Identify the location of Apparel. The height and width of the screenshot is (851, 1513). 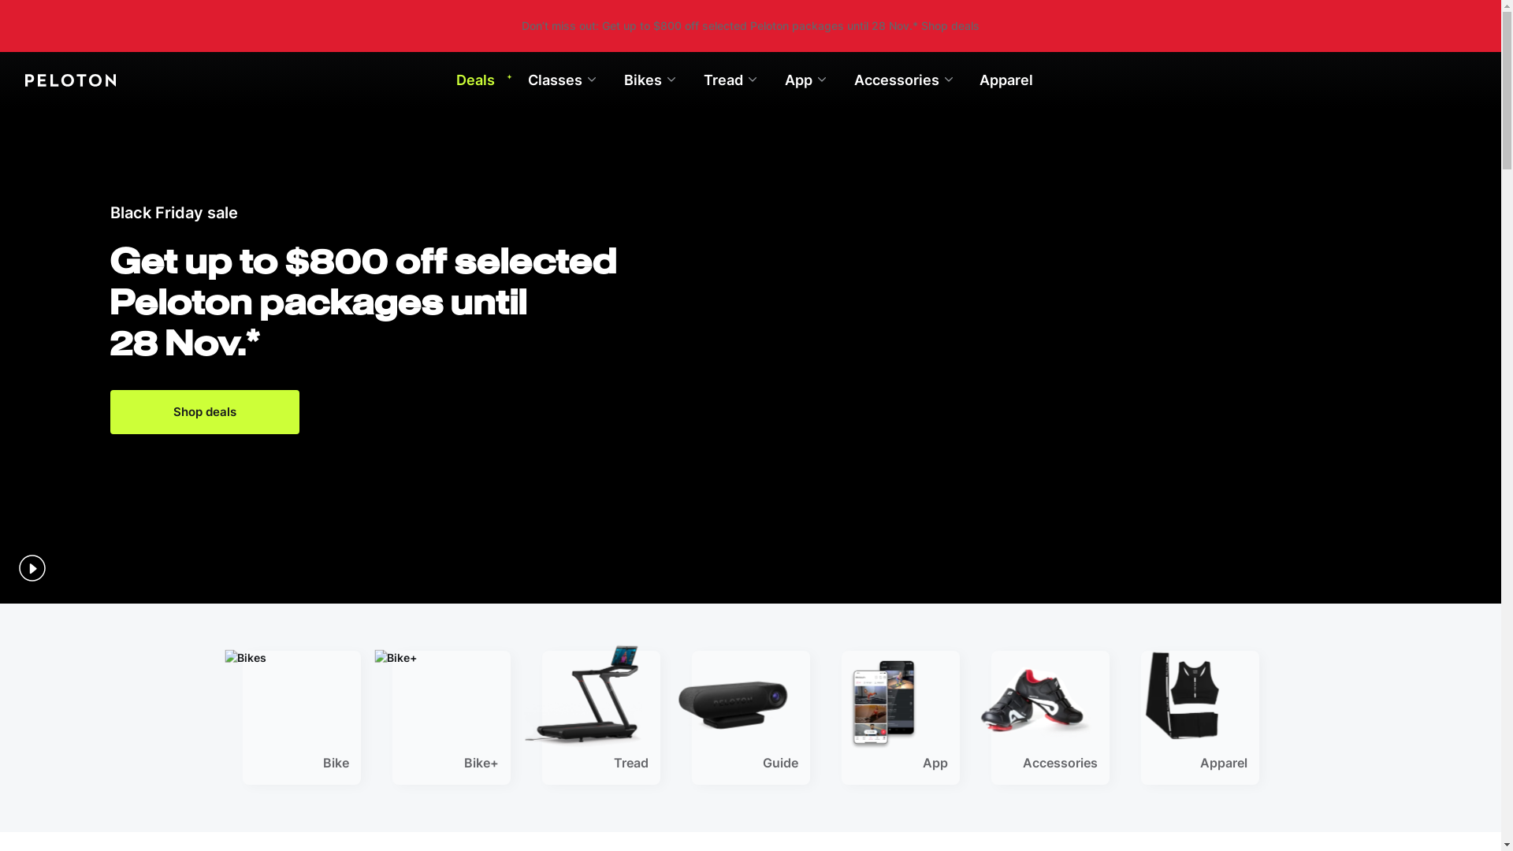
(1200, 718).